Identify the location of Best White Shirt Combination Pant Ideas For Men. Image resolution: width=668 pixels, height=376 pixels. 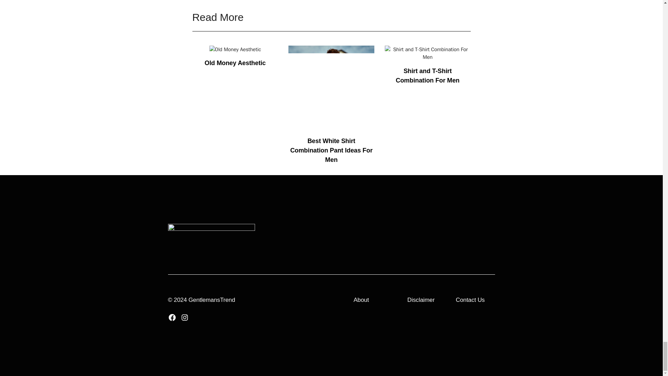
(331, 127).